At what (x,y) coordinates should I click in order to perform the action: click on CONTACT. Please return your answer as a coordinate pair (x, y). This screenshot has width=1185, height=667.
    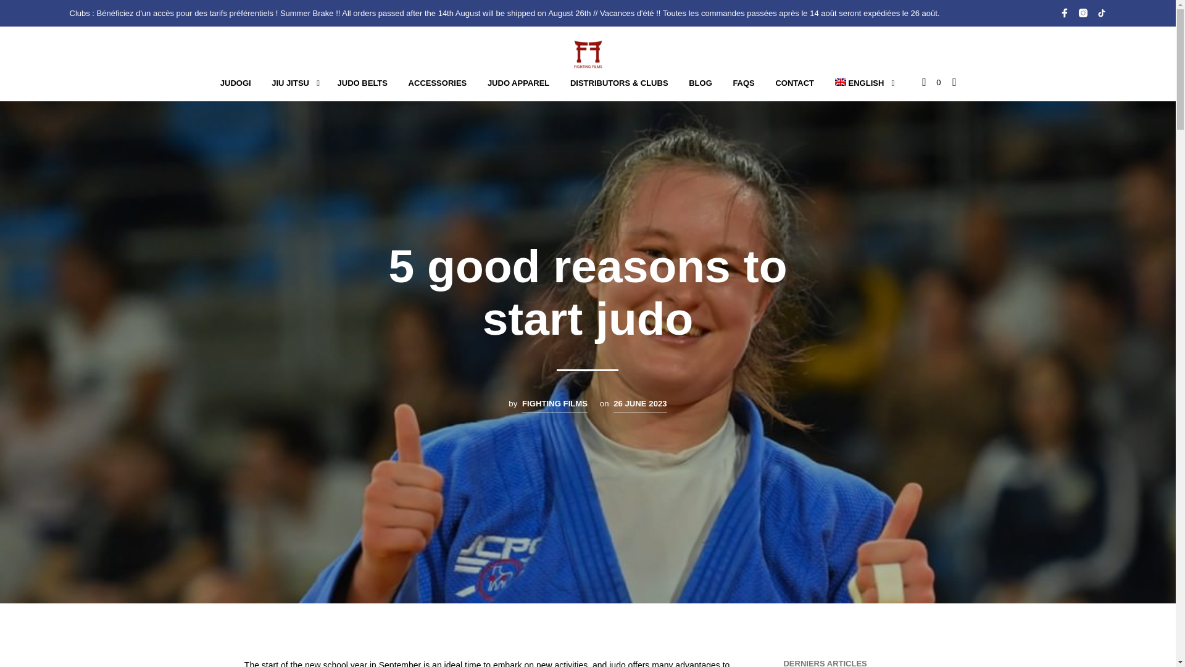
    Looking at the image, I should click on (794, 83).